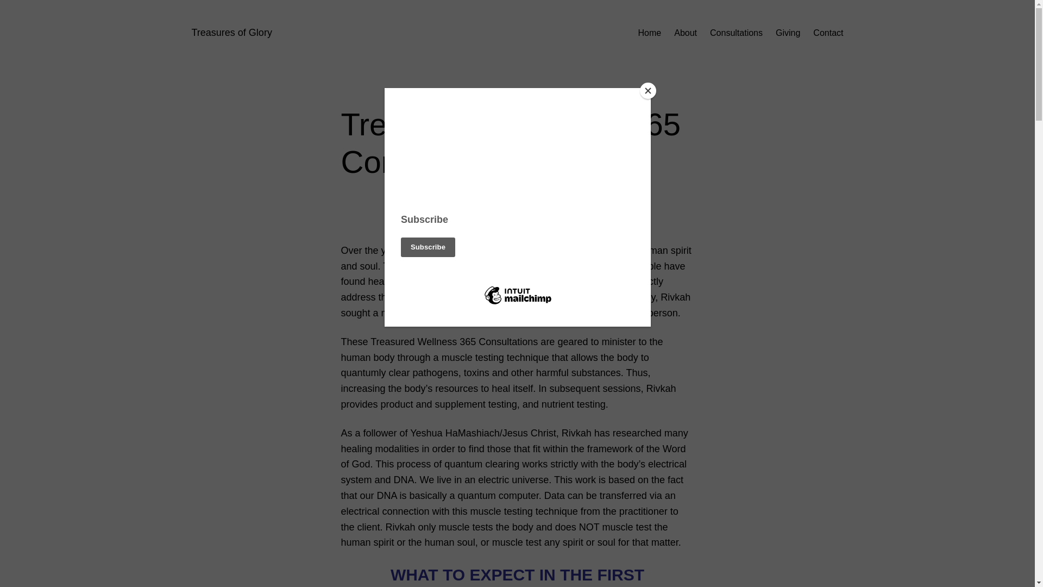 This screenshot has width=1043, height=587. What do you see at coordinates (231, 33) in the screenshot?
I see `Treasures of Glory` at bounding box center [231, 33].